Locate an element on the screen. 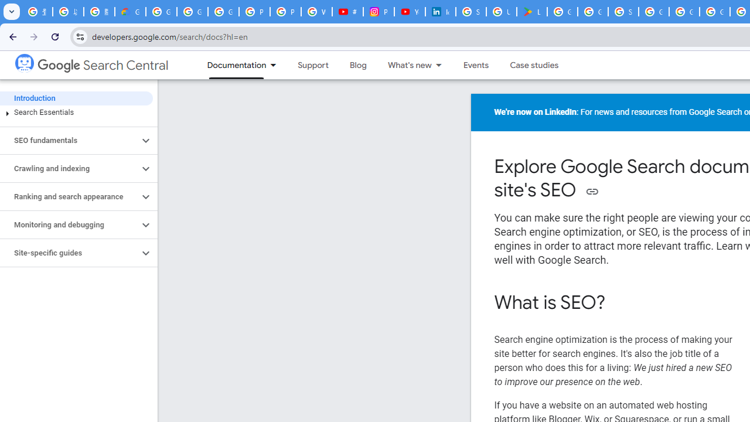 The height and width of the screenshot is (422, 750). YouTube Culture & Trends - On The Rise: Handcam Videos is located at coordinates (410, 12).